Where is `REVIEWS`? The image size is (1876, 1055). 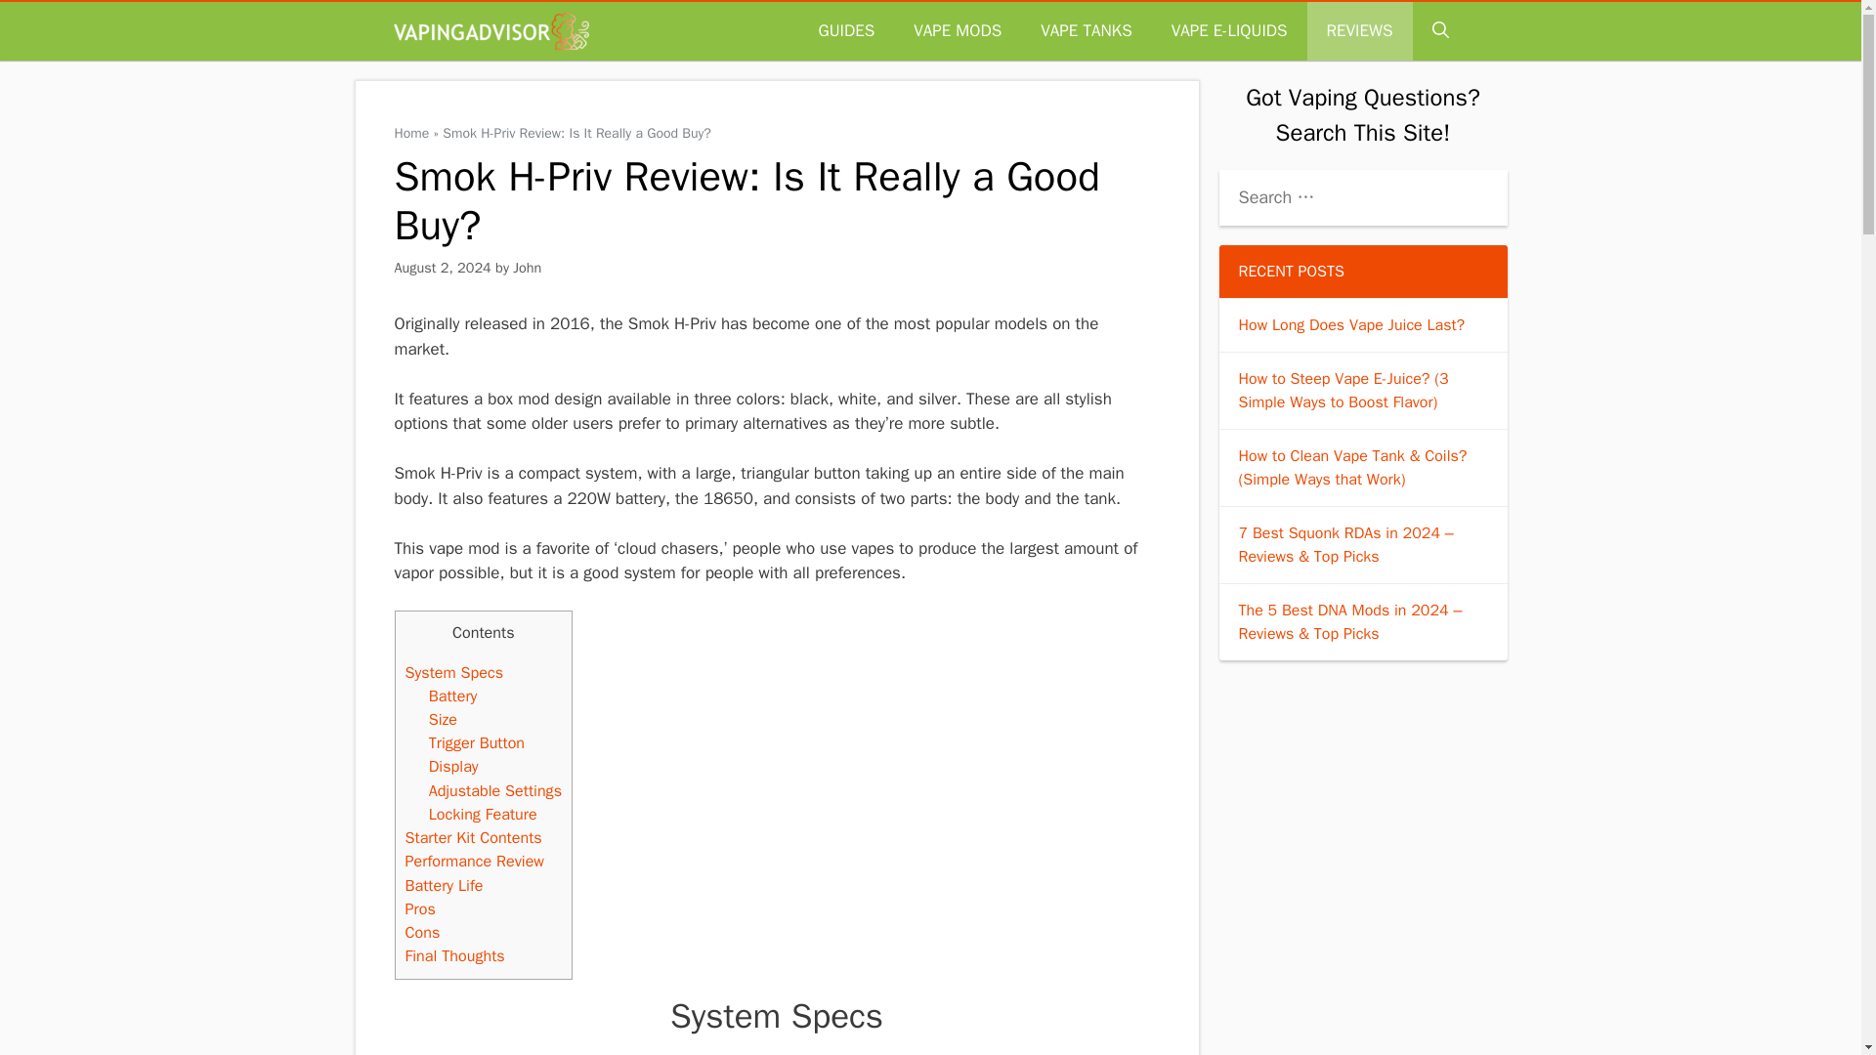 REVIEWS is located at coordinates (1360, 31).